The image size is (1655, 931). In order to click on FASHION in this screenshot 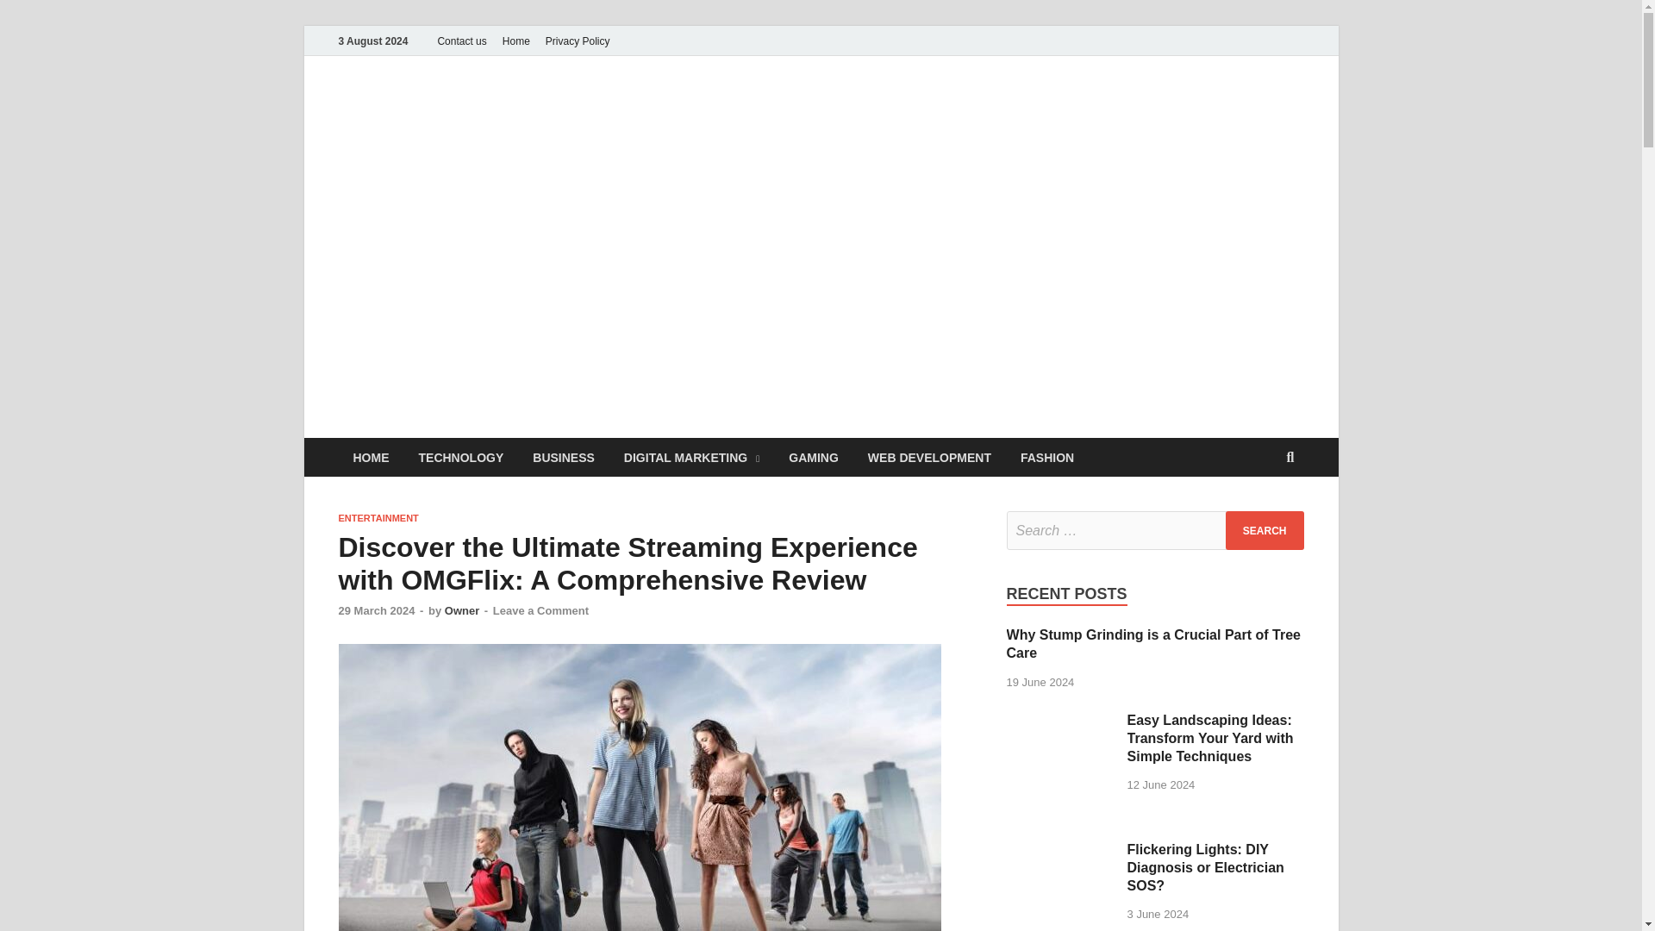, I will do `click(1047, 457)`.